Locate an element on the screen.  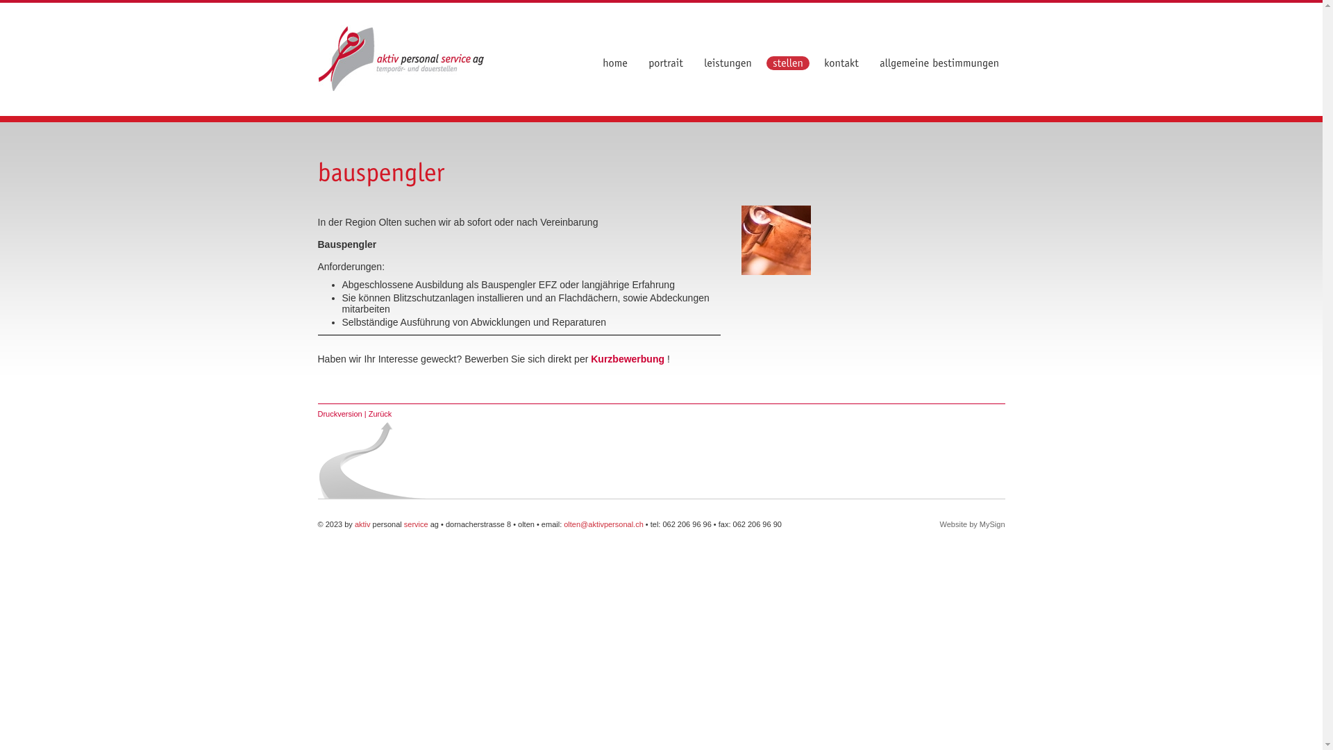
olten@aktivpersonal.ch is located at coordinates (605, 524).